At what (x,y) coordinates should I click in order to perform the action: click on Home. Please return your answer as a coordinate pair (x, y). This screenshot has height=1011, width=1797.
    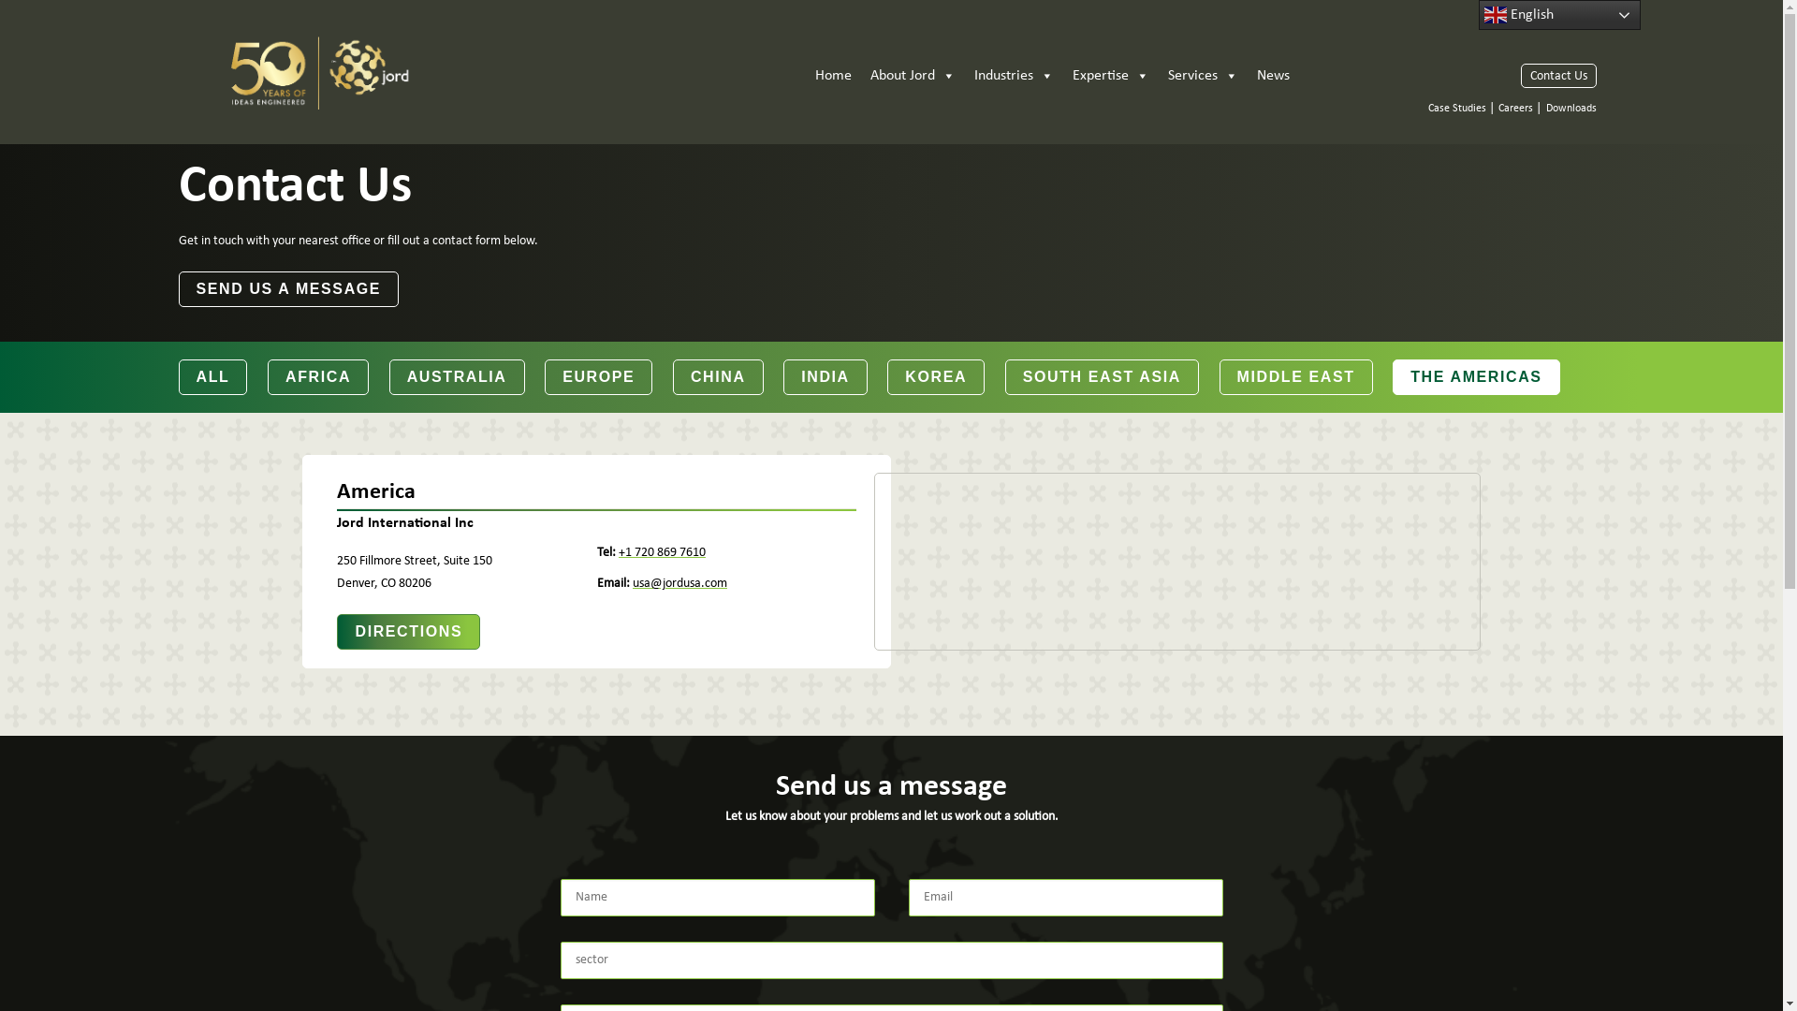
    Looking at the image, I should click on (833, 77).